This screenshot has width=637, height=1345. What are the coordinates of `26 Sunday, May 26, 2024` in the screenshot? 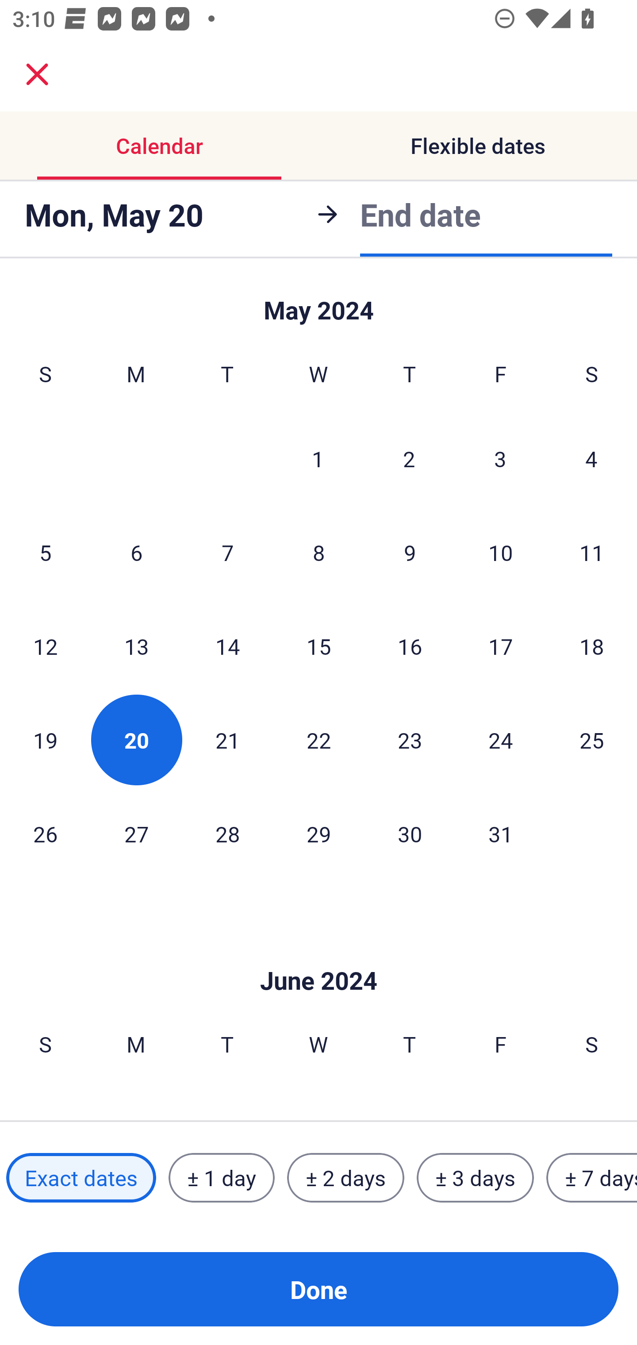 It's located at (45, 834).